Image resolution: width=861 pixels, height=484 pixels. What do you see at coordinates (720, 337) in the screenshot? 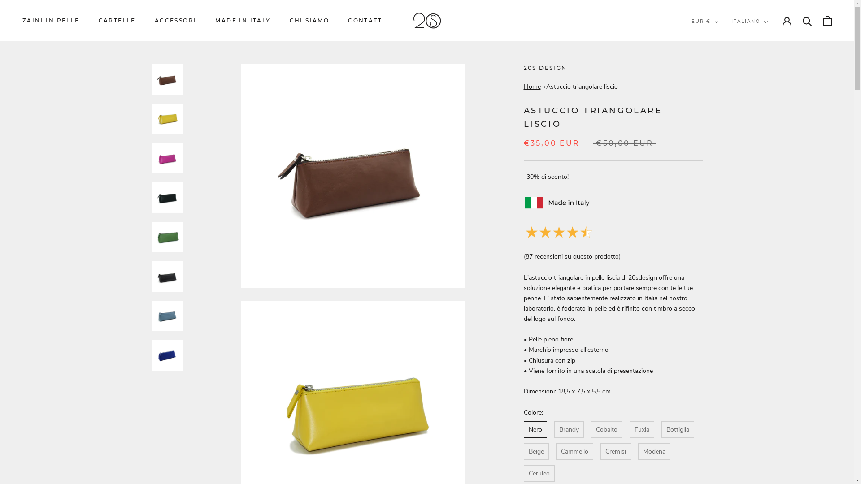
I see `DJF` at bounding box center [720, 337].